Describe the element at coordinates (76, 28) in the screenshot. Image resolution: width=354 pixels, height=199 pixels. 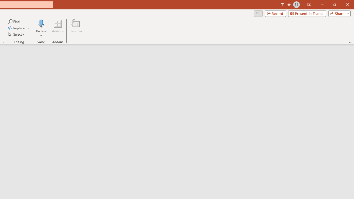
I see `Designer` at that location.